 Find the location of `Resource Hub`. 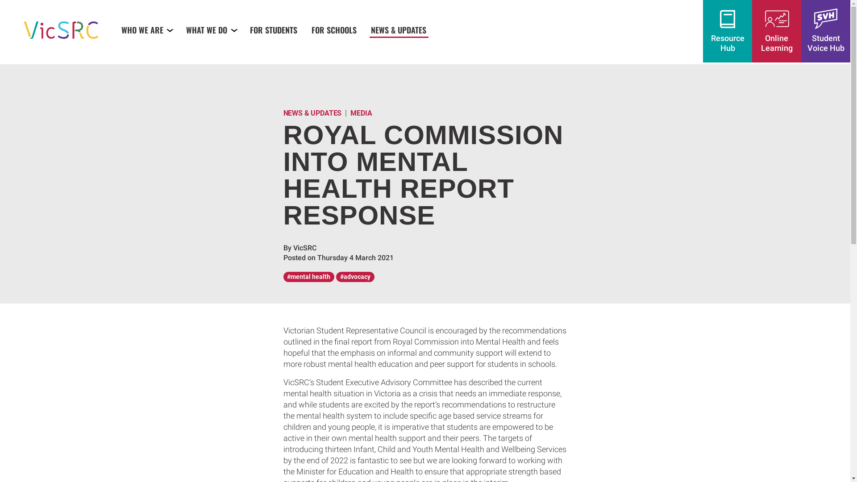

Resource Hub is located at coordinates (728, 31).